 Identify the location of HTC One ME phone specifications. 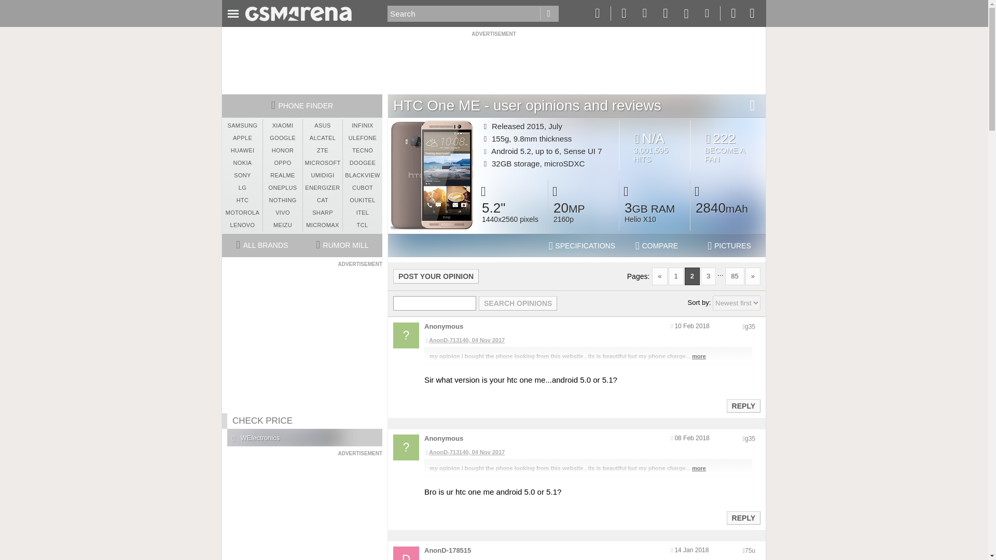
(582, 246).